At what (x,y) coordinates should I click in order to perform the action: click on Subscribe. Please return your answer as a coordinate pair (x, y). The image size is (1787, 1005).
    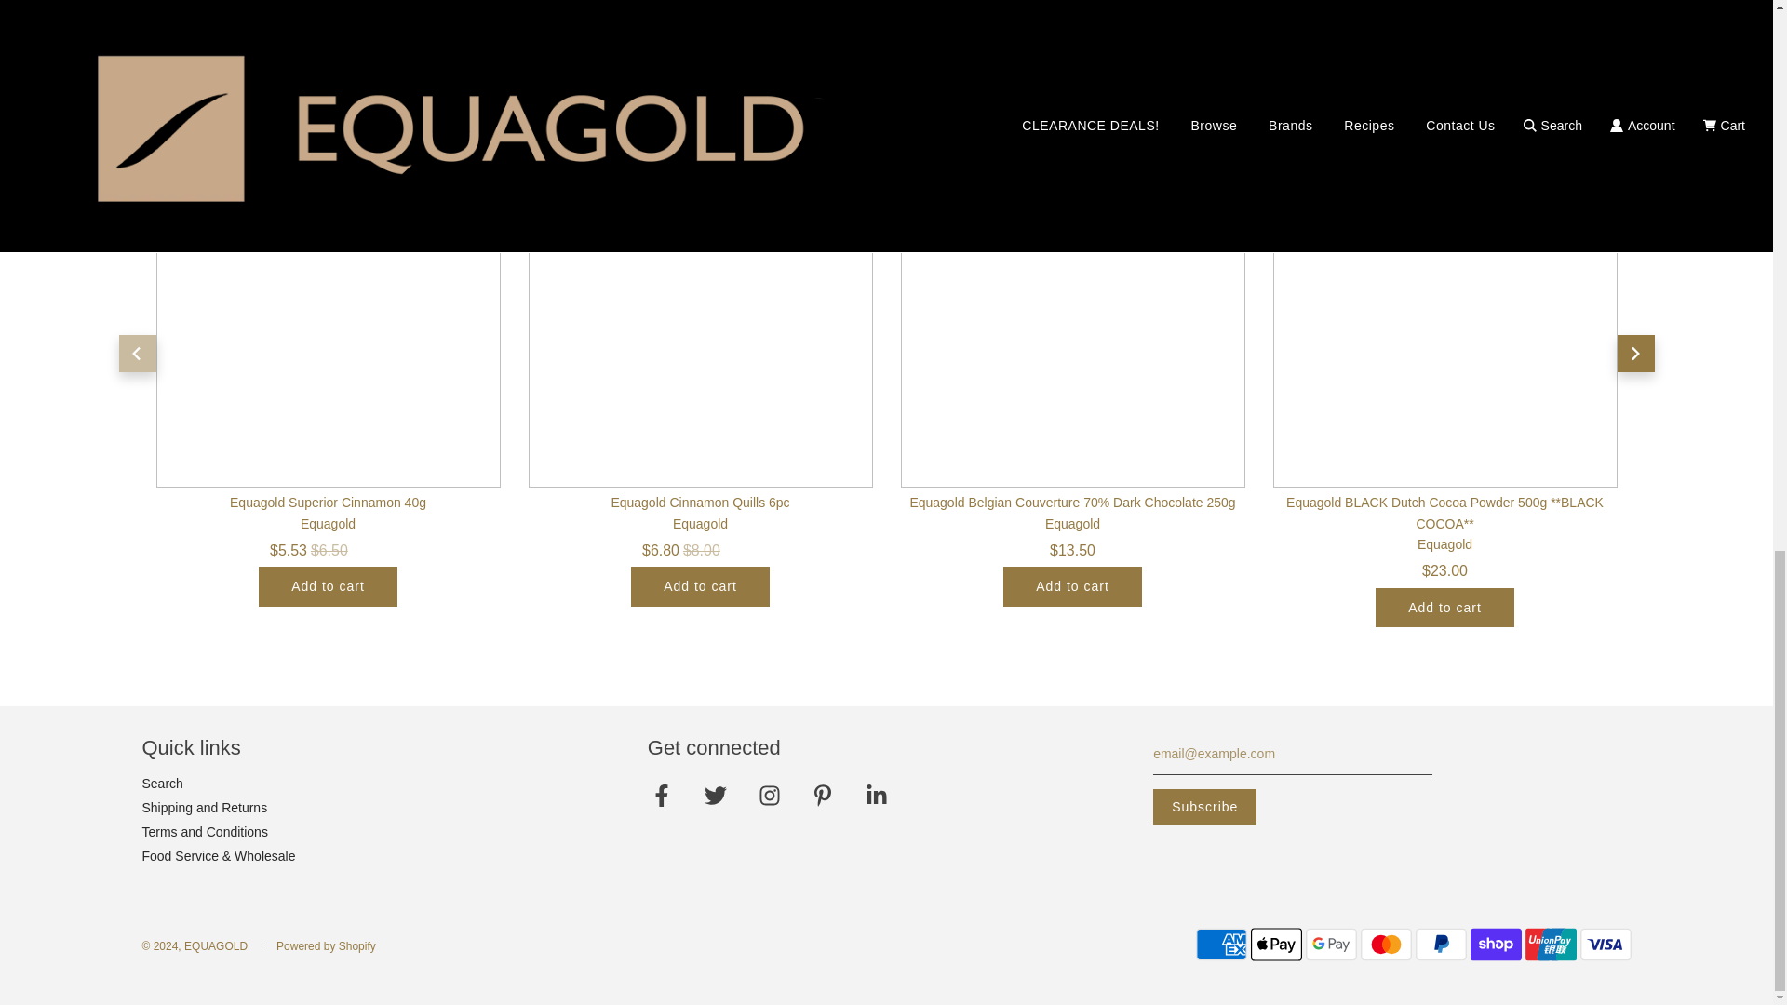
    Looking at the image, I should click on (1204, 807).